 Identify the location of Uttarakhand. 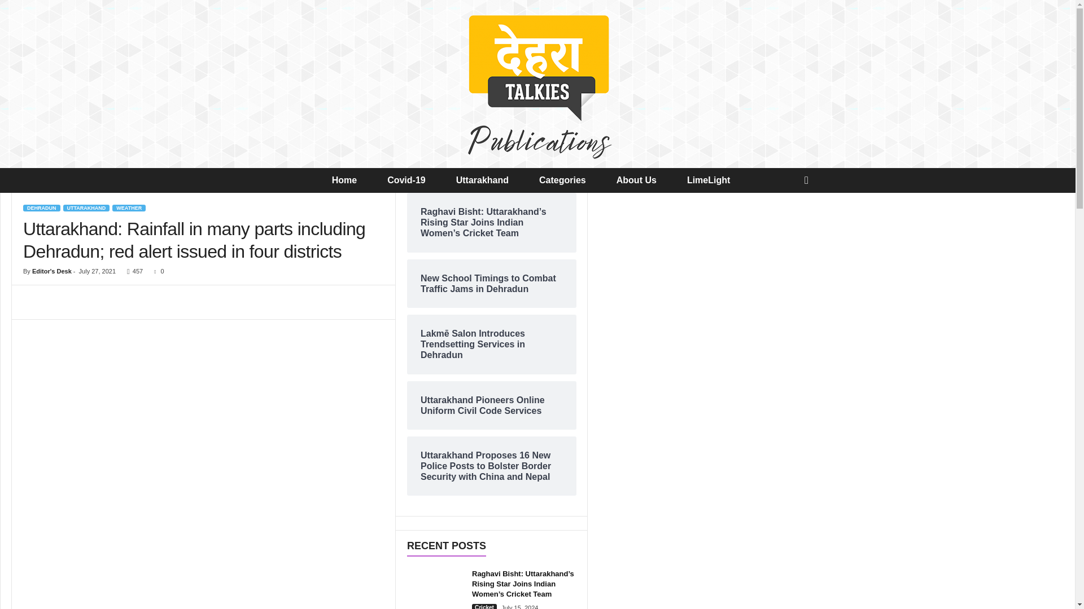
(489, 180).